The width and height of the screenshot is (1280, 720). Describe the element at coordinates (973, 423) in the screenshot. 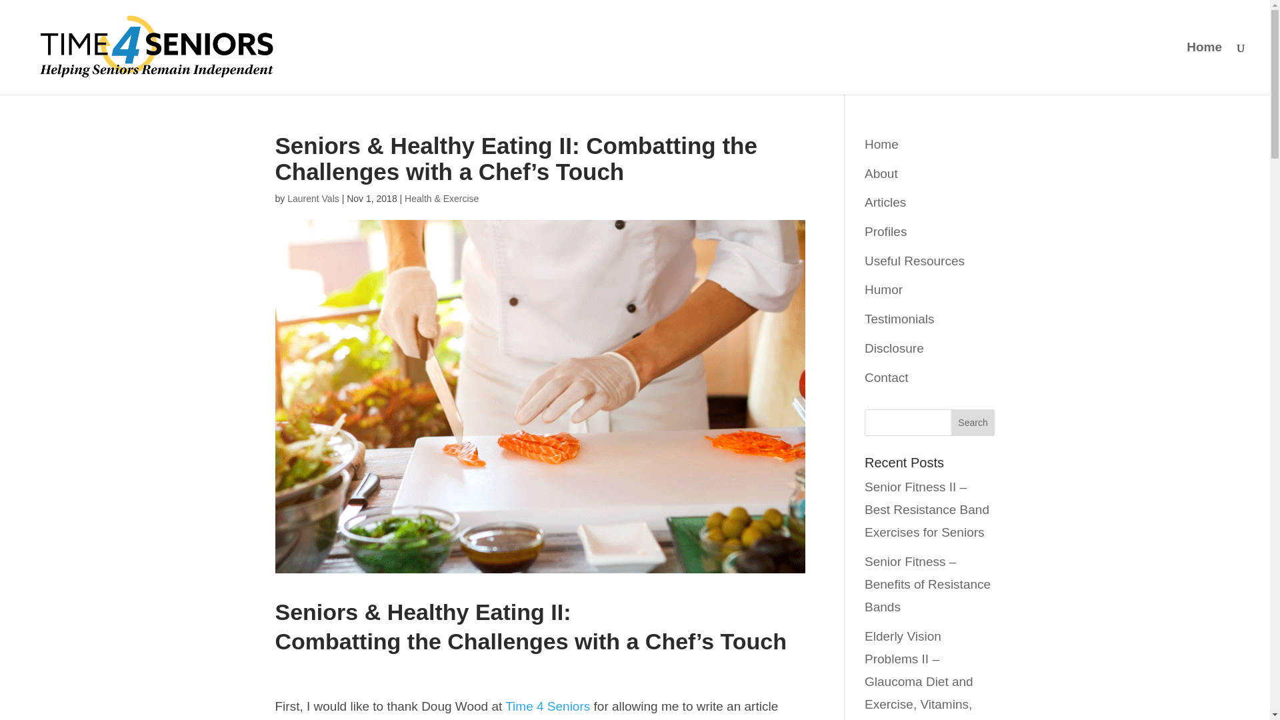

I see `Search` at that location.